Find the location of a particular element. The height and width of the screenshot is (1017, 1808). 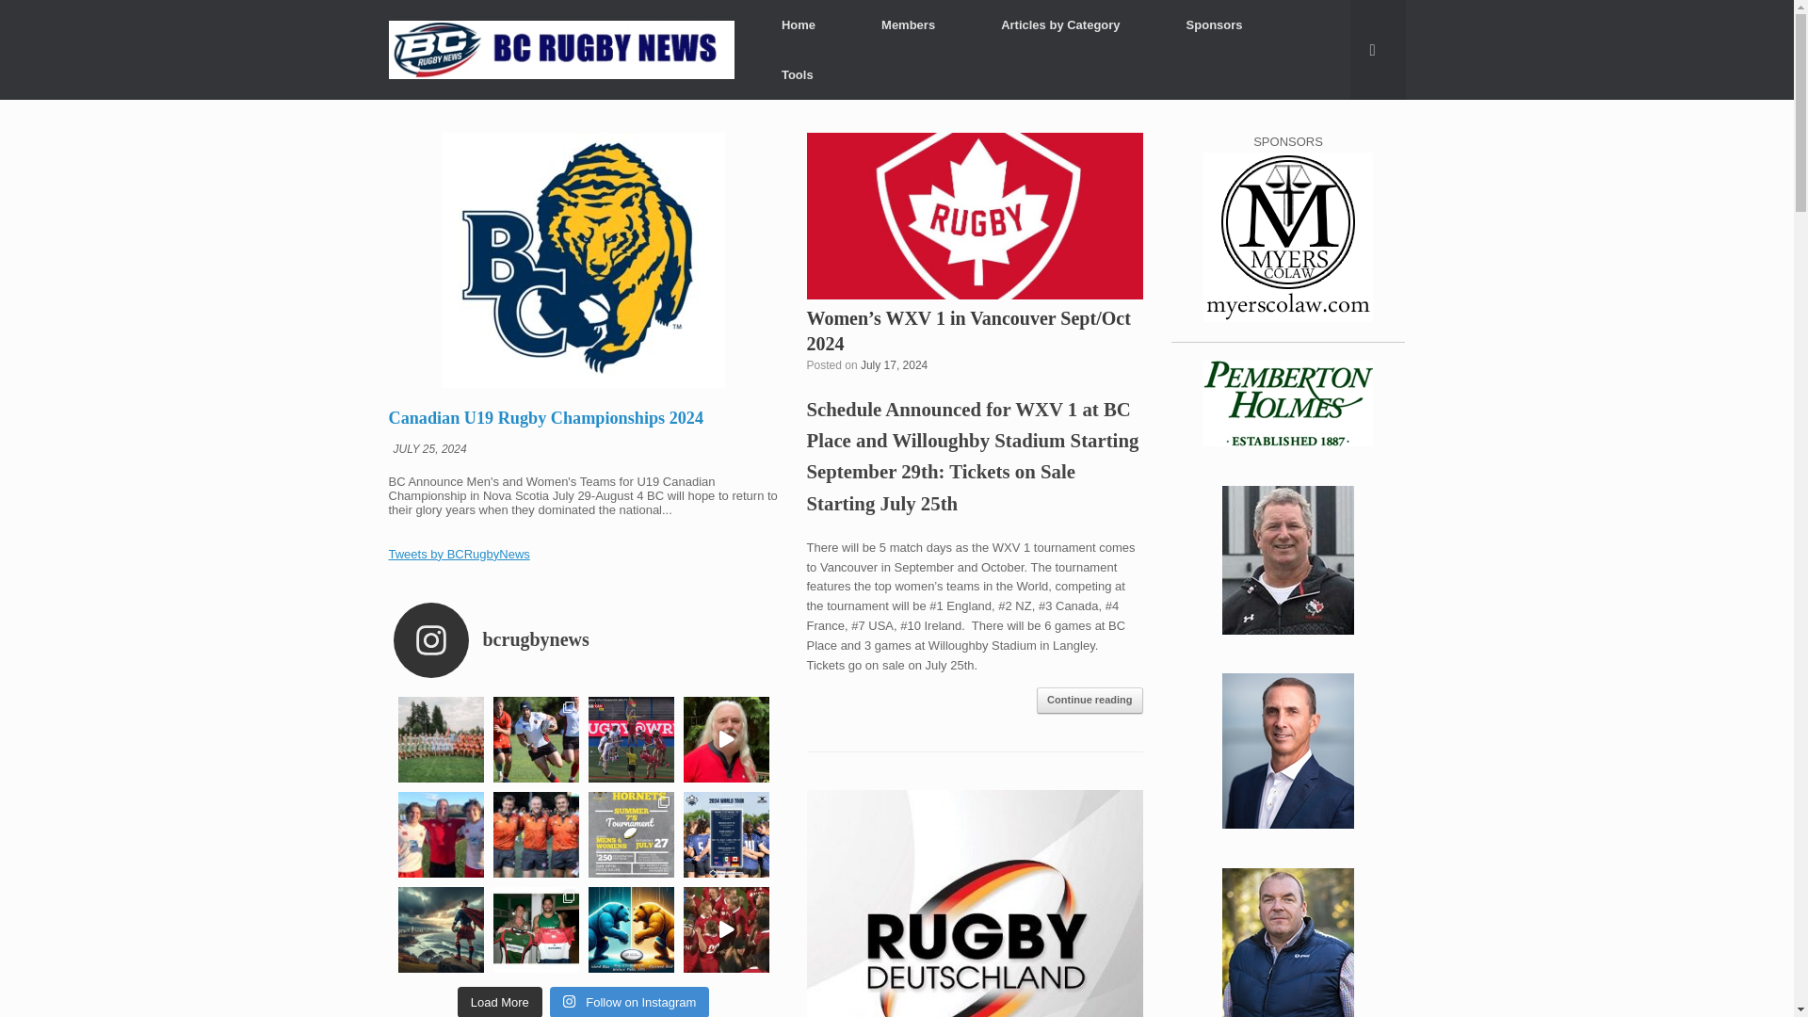

Sponsors is located at coordinates (1215, 24).